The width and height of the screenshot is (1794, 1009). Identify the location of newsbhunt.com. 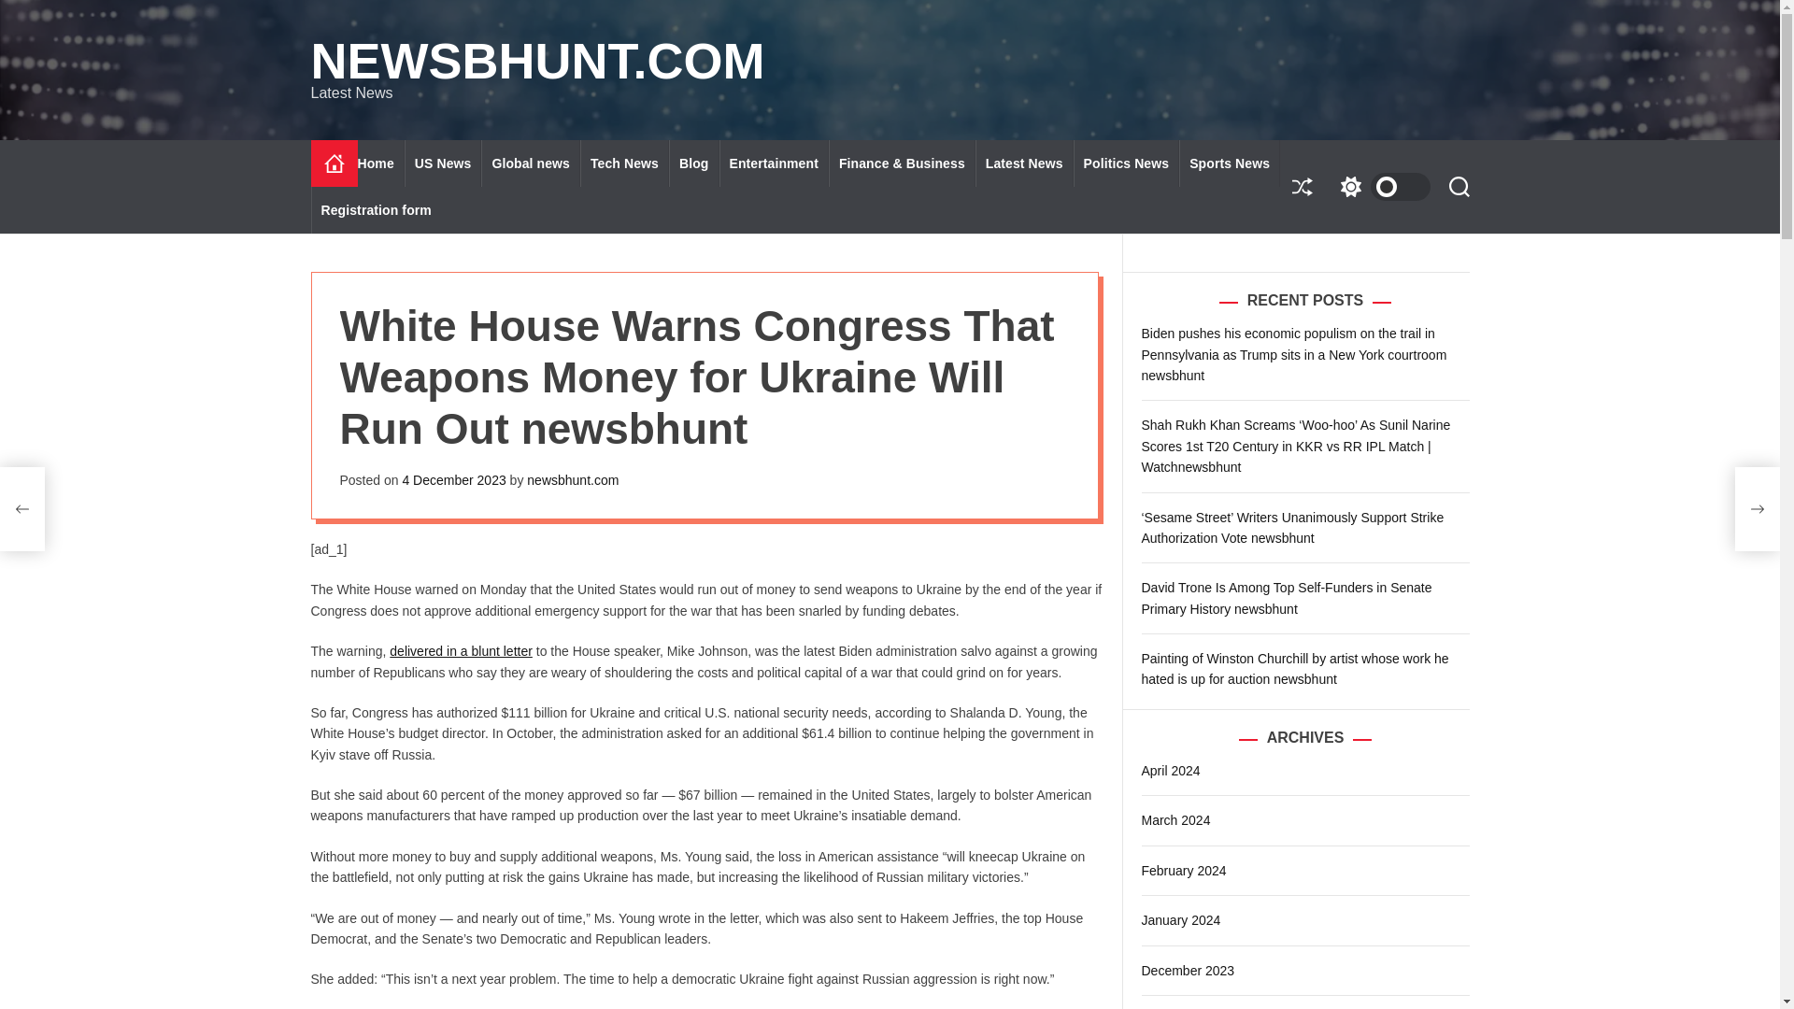
(573, 480).